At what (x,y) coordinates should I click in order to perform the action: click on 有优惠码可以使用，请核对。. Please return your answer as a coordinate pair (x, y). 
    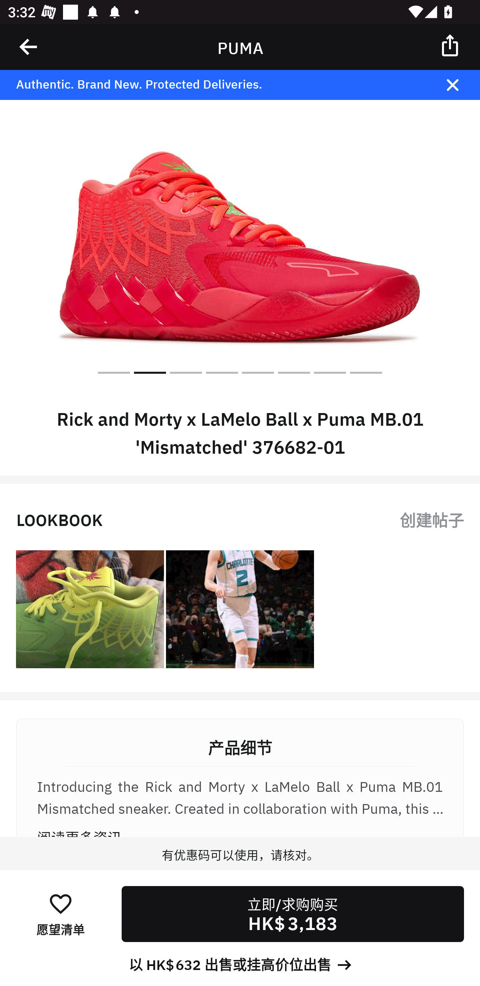
    Looking at the image, I should click on (240, 866).